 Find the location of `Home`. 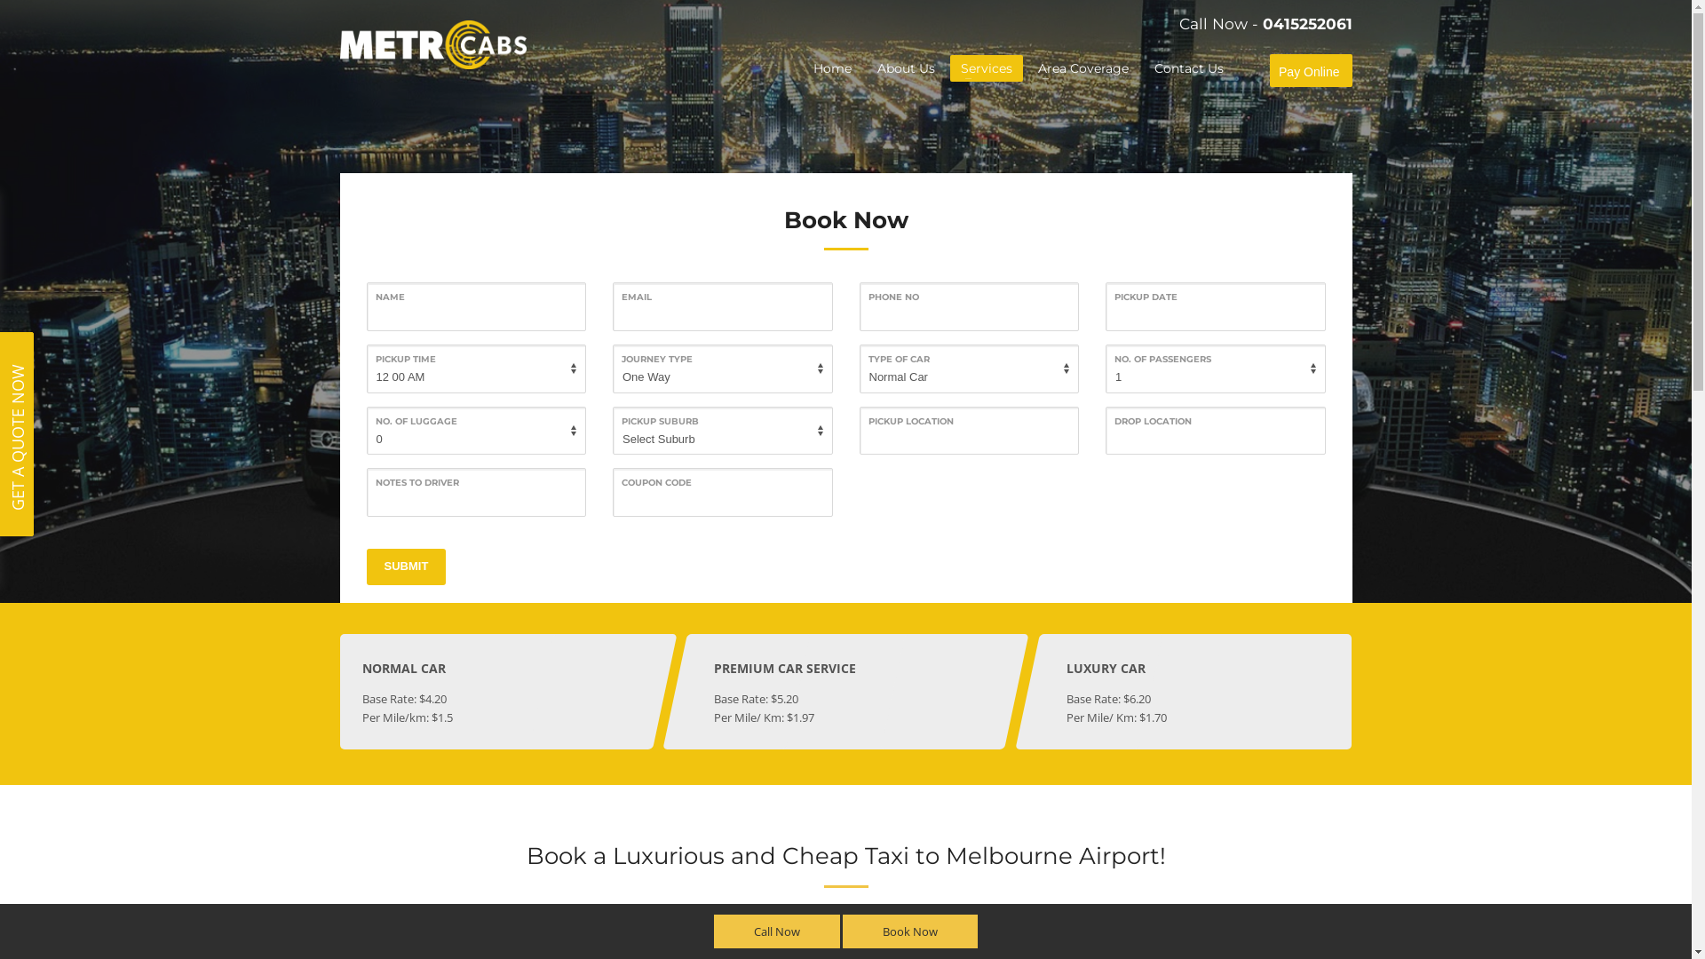

Home is located at coordinates (833, 68).